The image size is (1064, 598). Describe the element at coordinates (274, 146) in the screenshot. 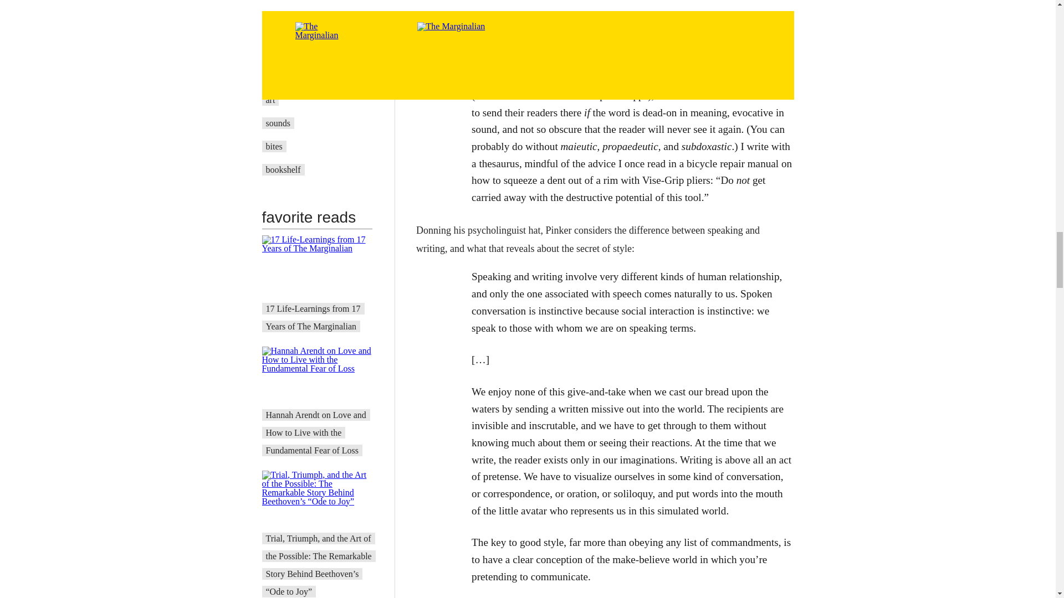

I see `bites` at that location.